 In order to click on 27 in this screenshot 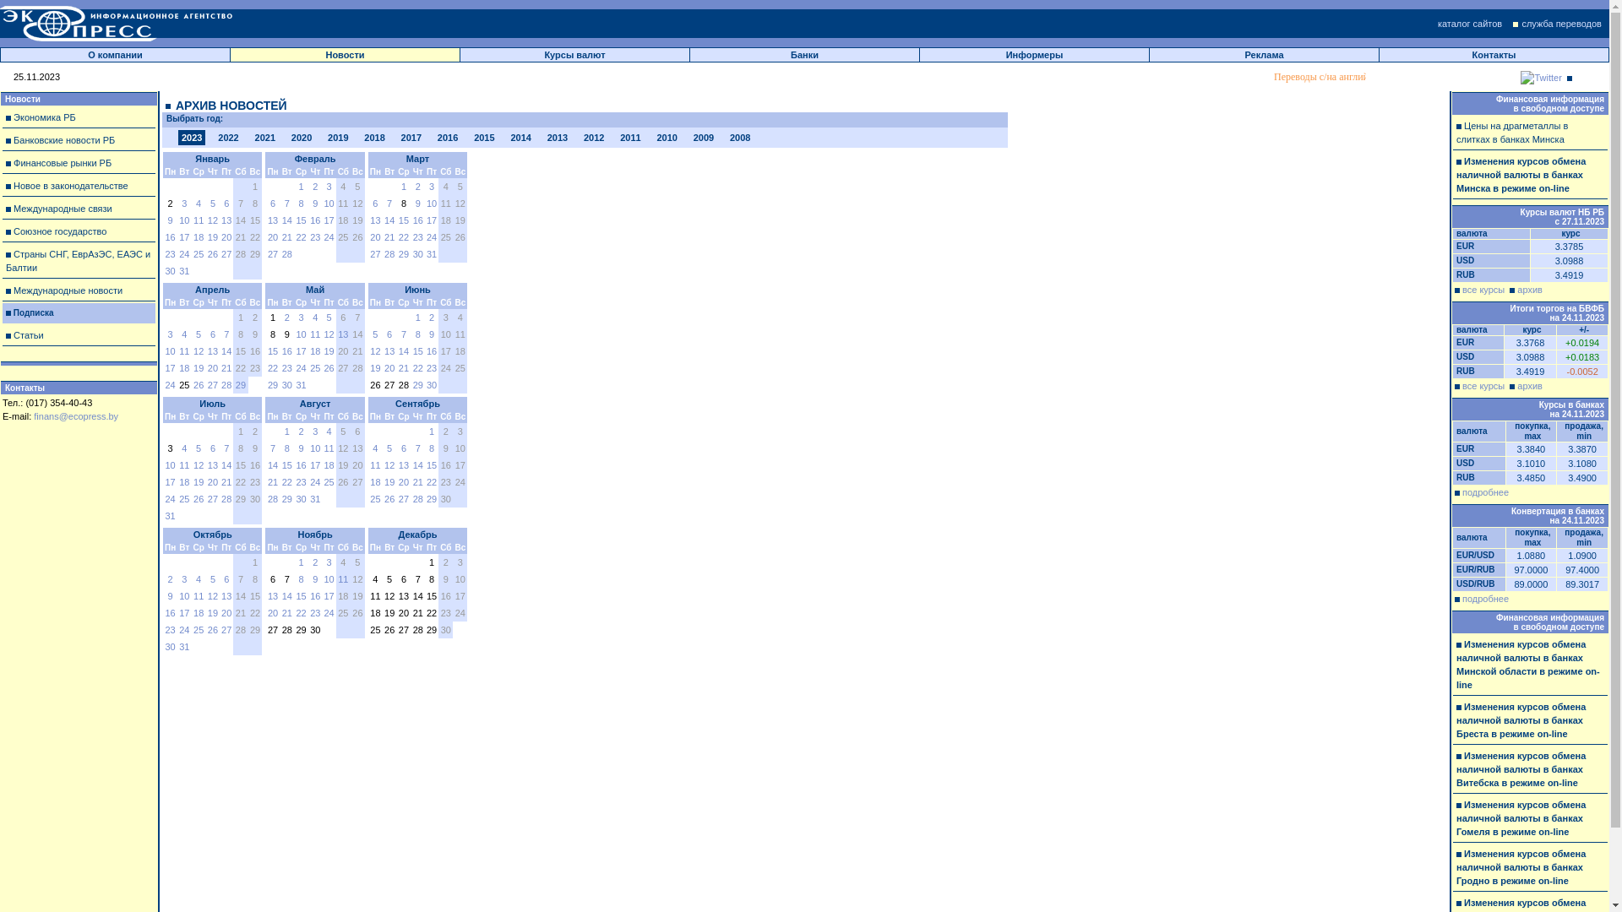, I will do `click(226, 254)`.